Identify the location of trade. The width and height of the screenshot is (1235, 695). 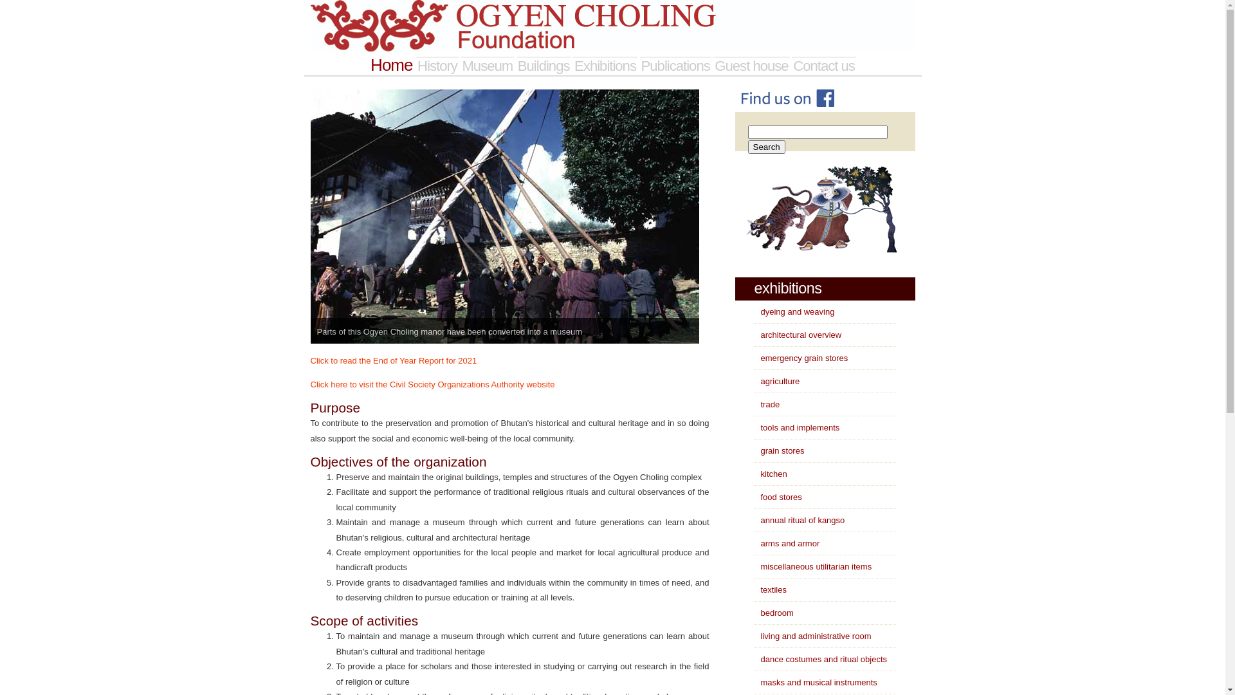
(767, 404).